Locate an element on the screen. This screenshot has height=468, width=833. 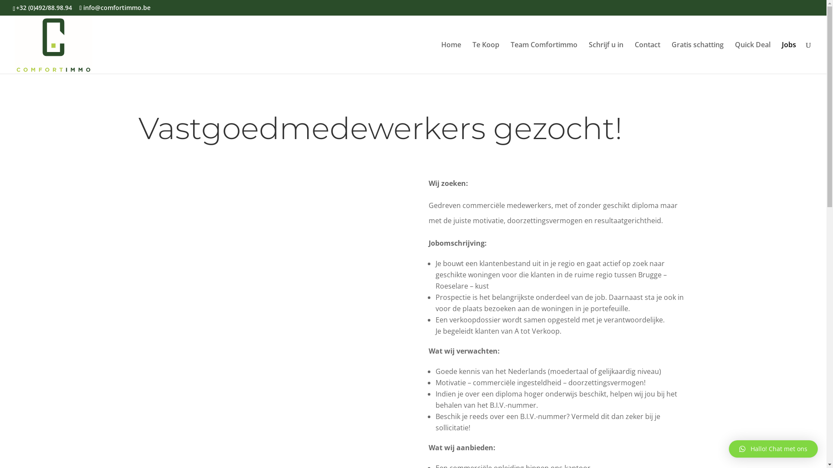
Jobs is located at coordinates (789, 58).